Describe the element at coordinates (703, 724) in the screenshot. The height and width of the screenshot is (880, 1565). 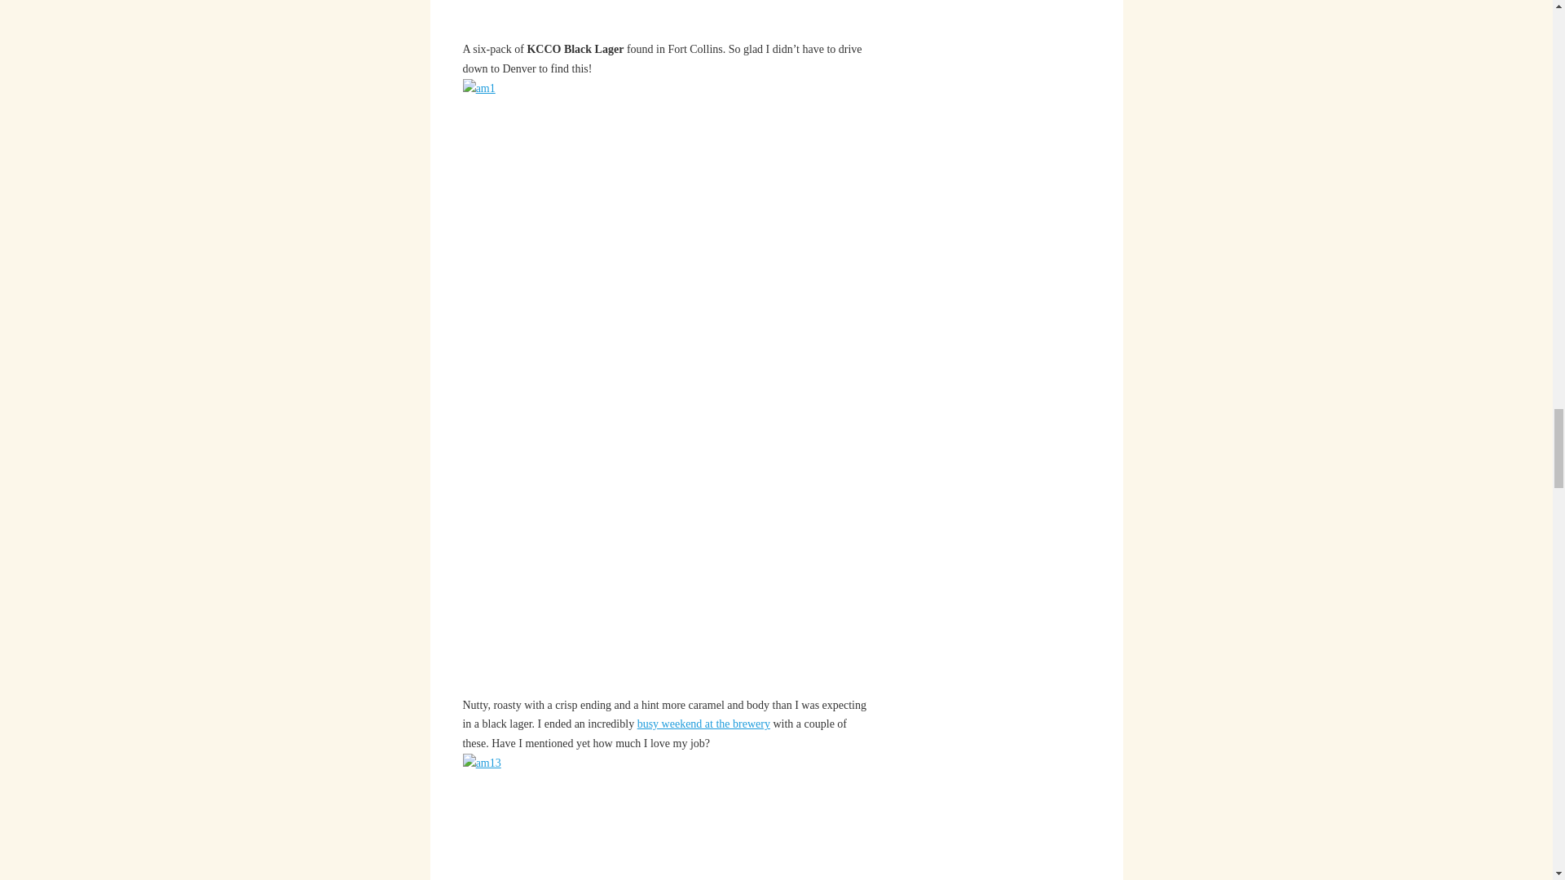
I see `busy weekend at the brewery` at that location.